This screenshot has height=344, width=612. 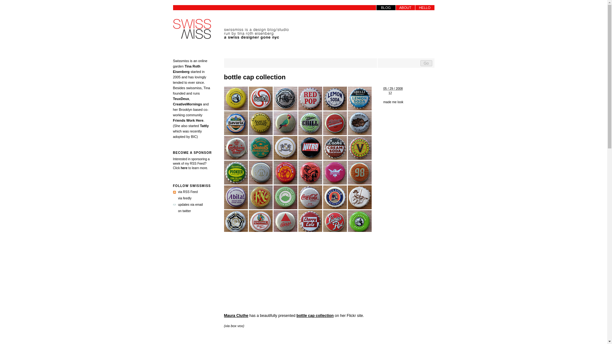 I want to click on HELLO, so click(x=424, y=8).